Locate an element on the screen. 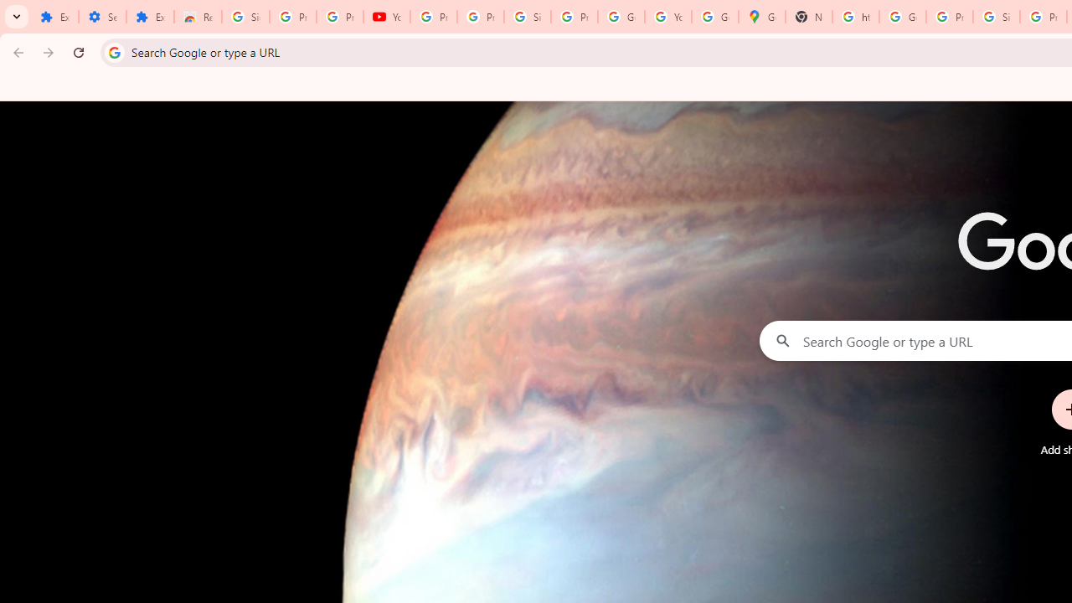 This screenshot has height=603, width=1072. Extensions is located at coordinates (151, 17).